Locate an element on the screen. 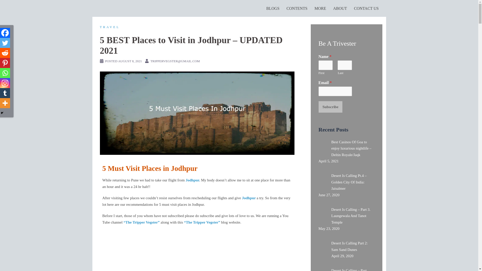  CONTACT US is located at coordinates (366, 9).